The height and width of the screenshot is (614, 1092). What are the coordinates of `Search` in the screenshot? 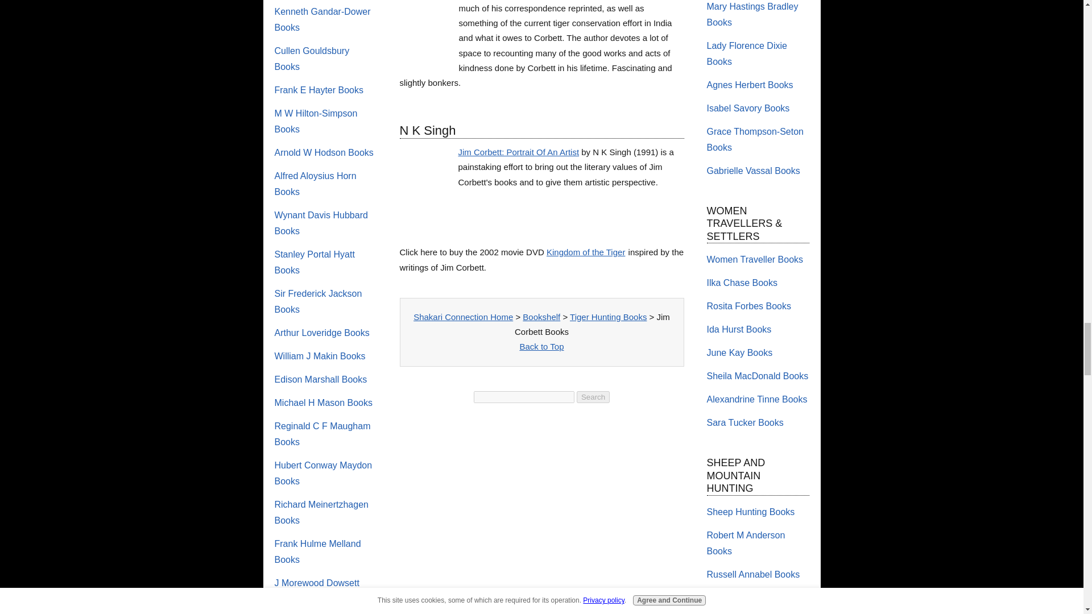 It's located at (593, 397).